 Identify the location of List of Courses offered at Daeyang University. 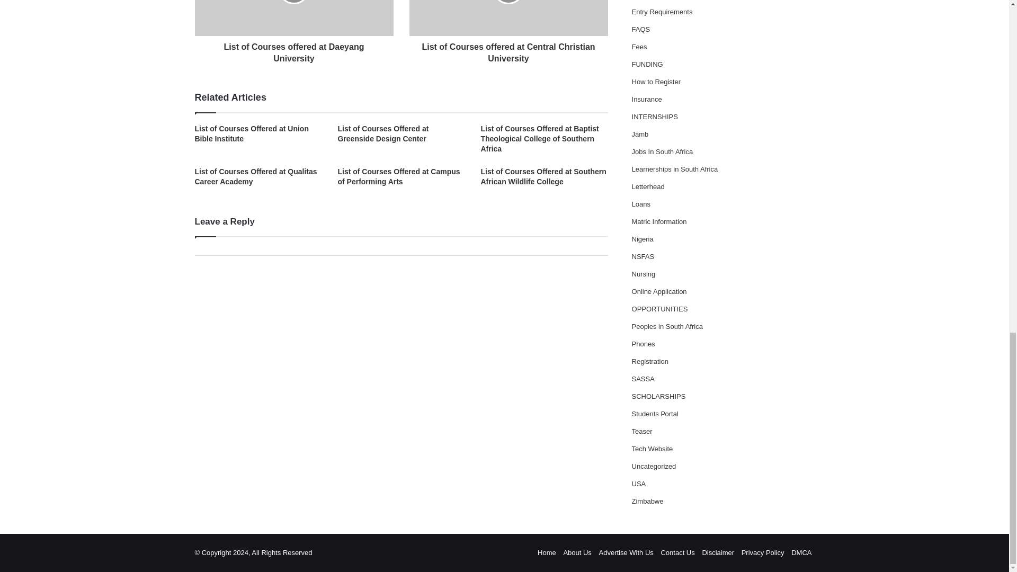
(295, 50).